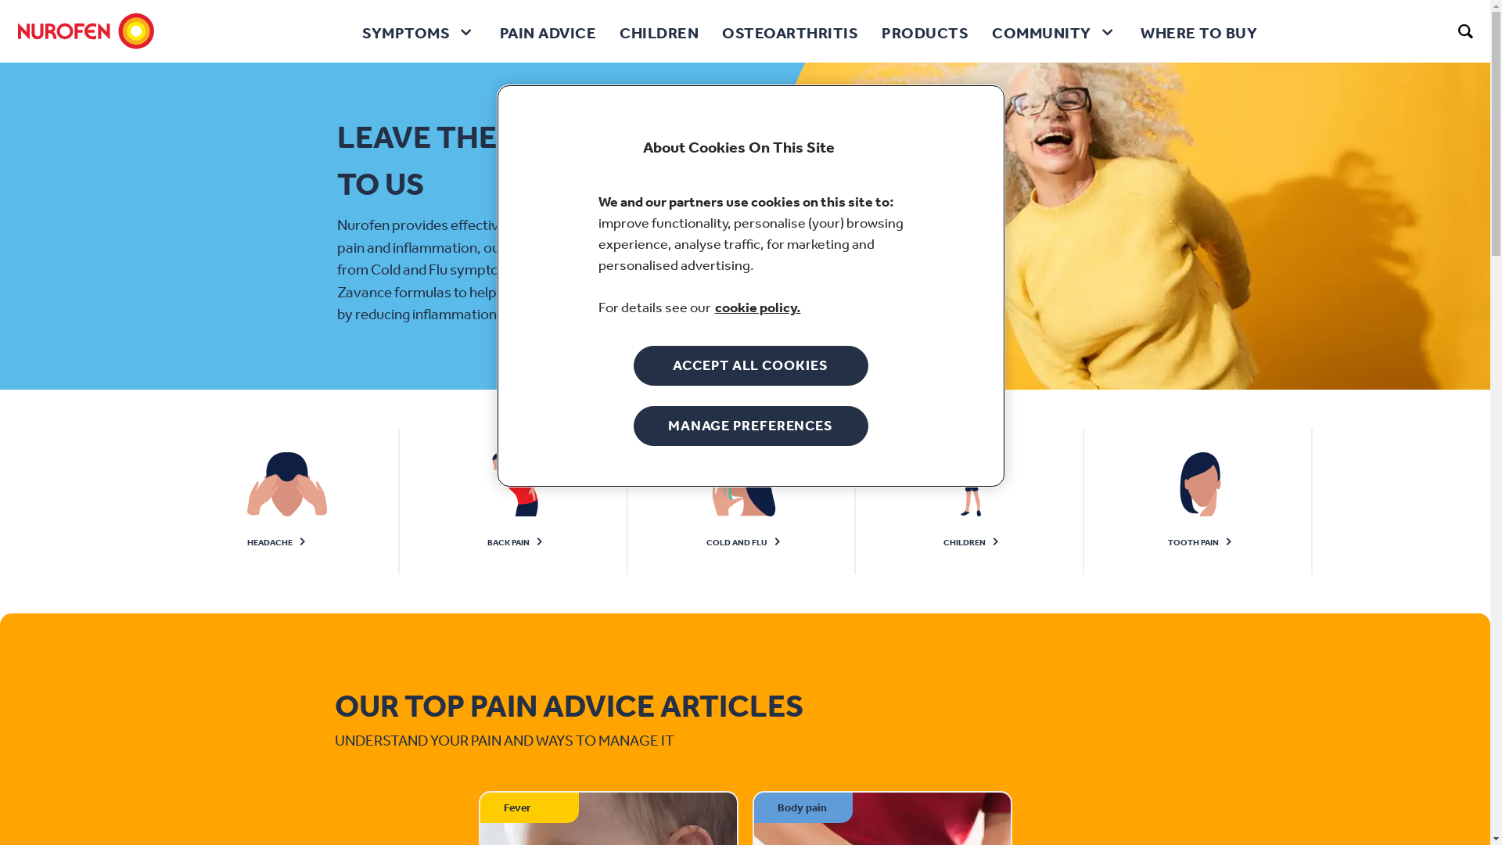 The image size is (1502, 845). What do you see at coordinates (745, 502) in the screenshot?
I see `COLD AND FLU` at bounding box center [745, 502].